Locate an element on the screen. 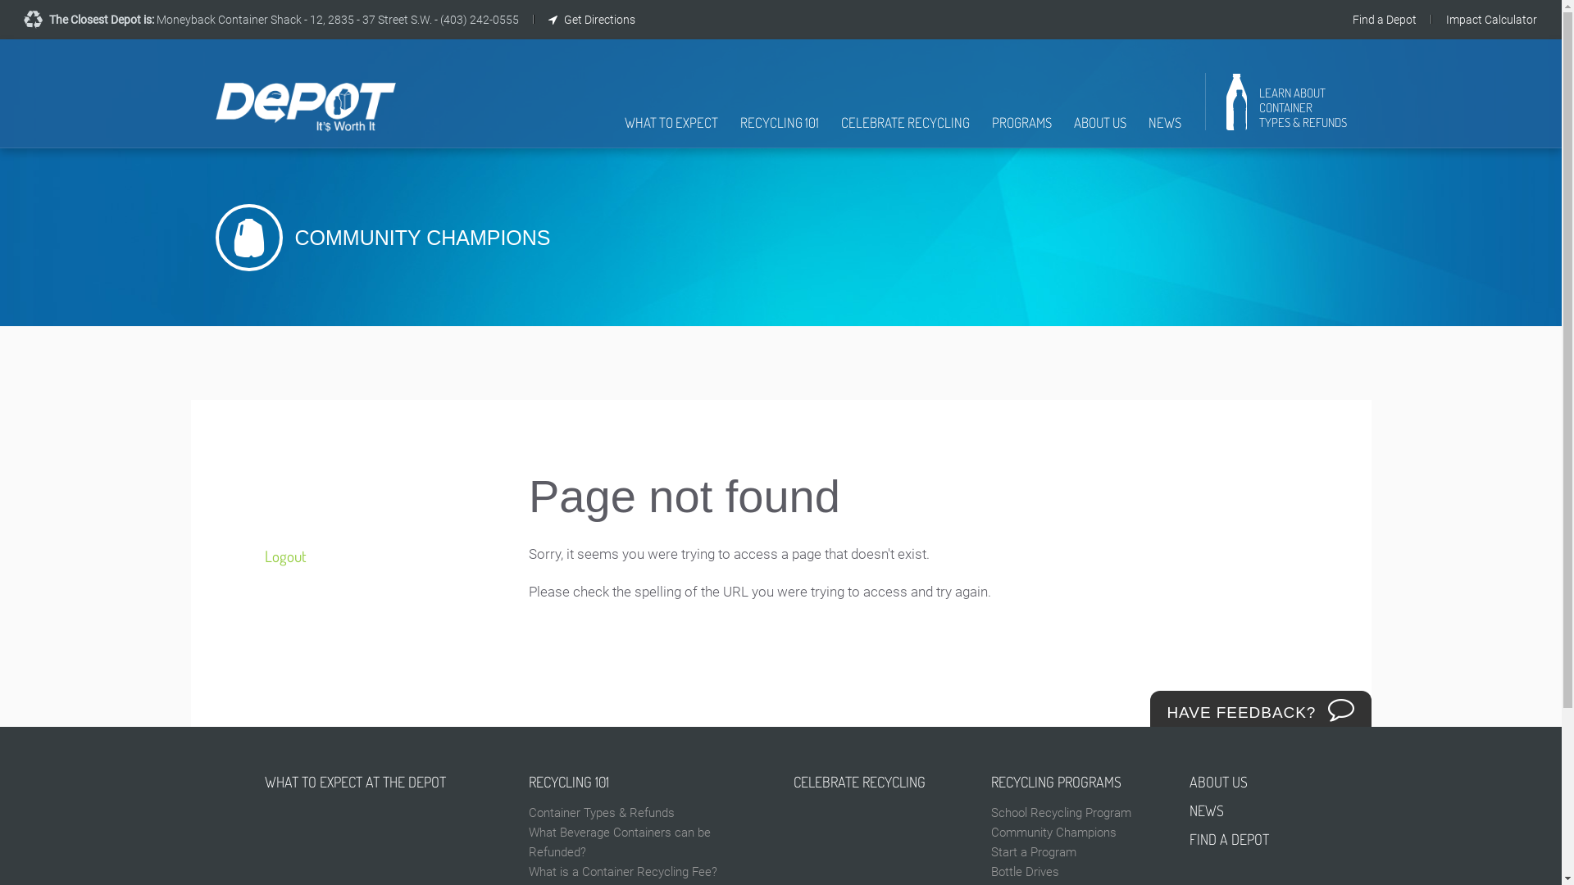 This screenshot has height=885, width=1574. RECYCLING 101 is located at coordinates (779, 131).